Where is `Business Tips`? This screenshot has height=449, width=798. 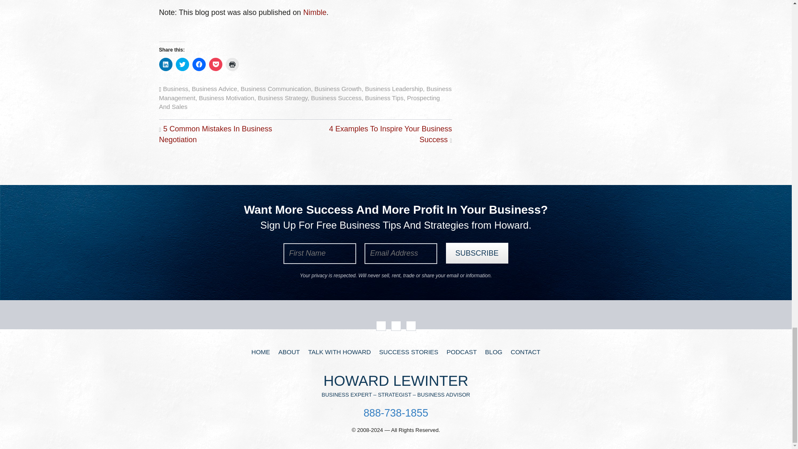
Business Tips is located at coordinates (384, 98).